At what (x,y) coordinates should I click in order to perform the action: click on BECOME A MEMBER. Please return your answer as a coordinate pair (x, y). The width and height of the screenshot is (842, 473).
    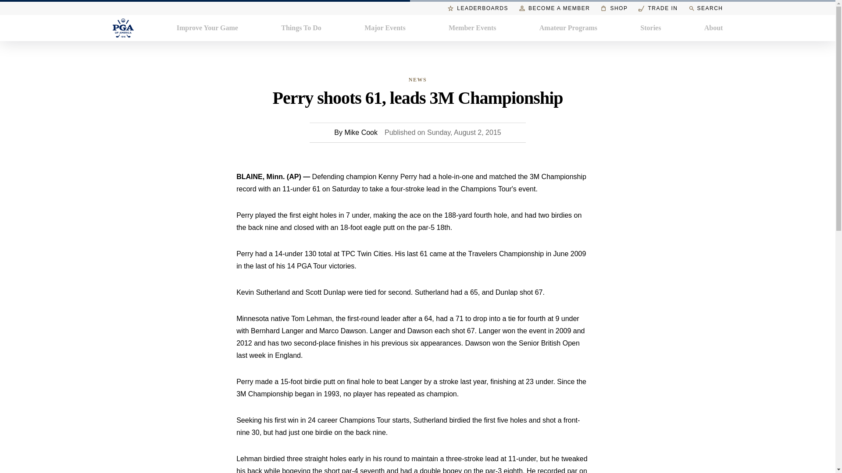
    Looking at the image, I should click on (554, 8).